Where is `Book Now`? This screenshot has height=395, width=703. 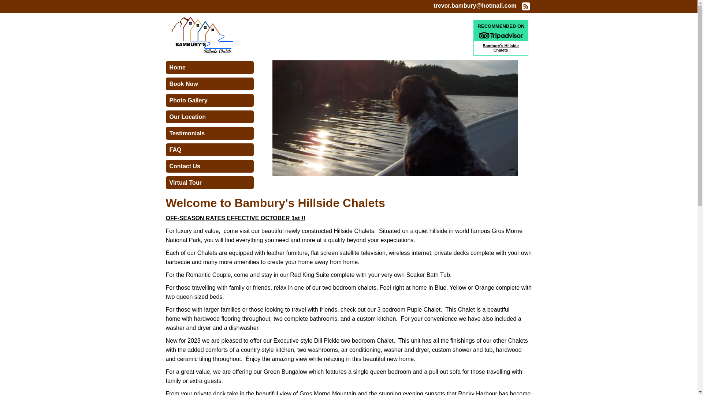 Book Now is located at coordinates (209, 84).